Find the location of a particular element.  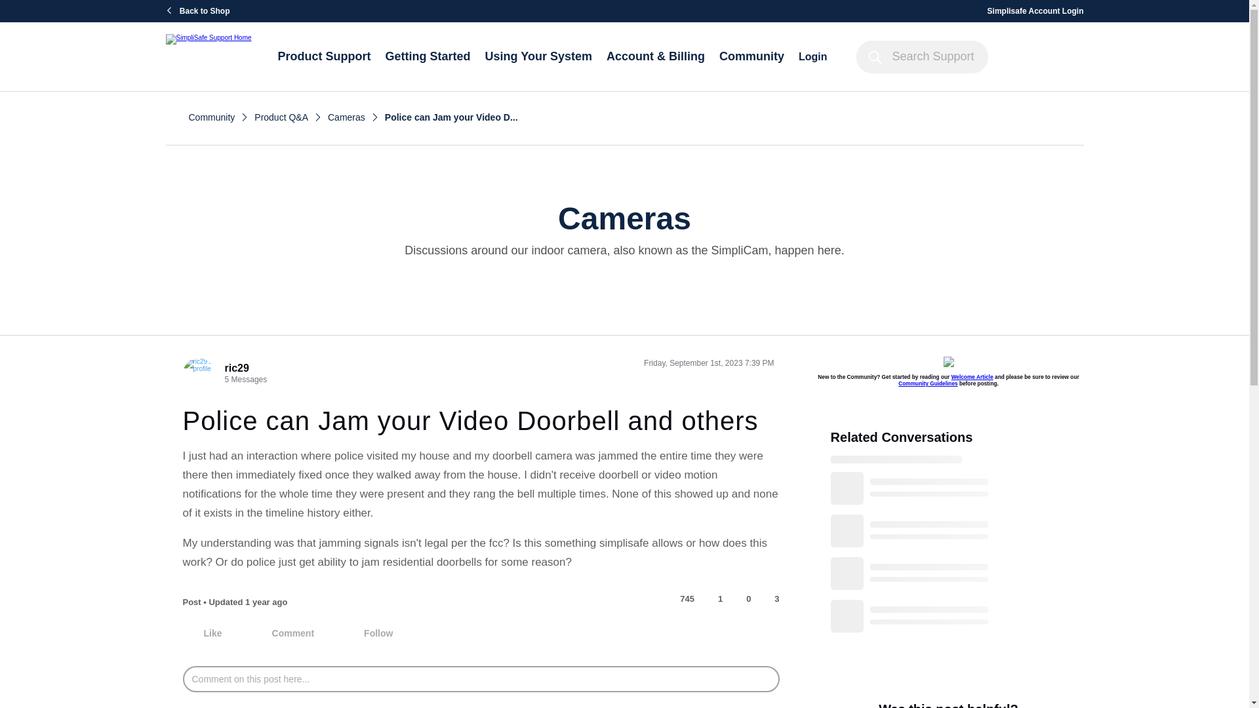

Loading... is located at coordinates (923, 547).